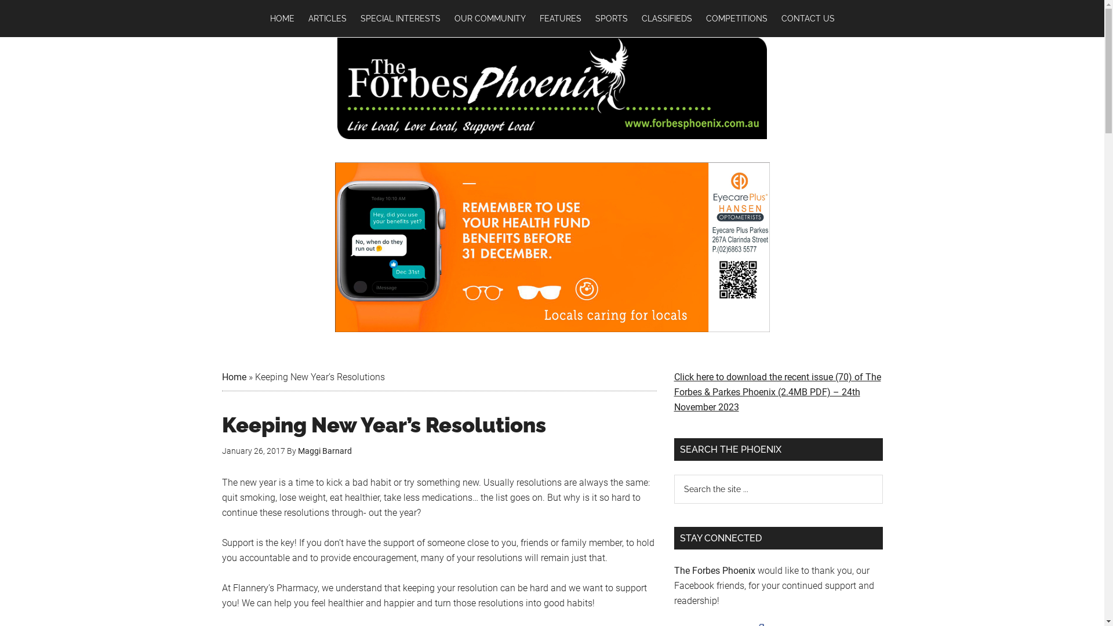 This screenshot has width=1113, height=626. What do you see at coordinates (328, 19) in the screenshot?
I see `ARTICLES` at bounding box center [328, 19].